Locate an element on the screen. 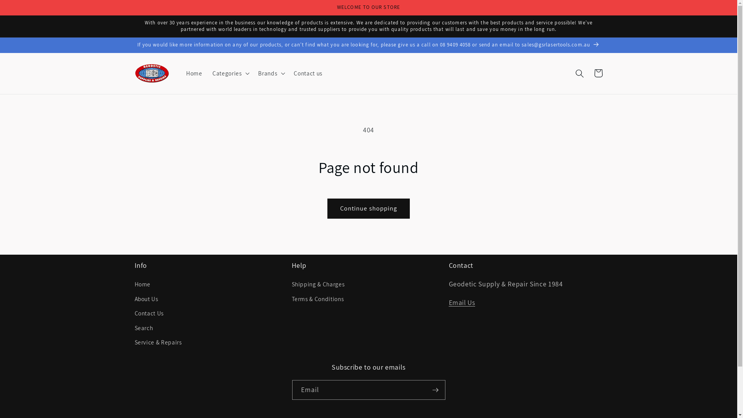 Image resolution: width=743 pixels, height=418 pixels. Search is located at coordinates (144, 328).